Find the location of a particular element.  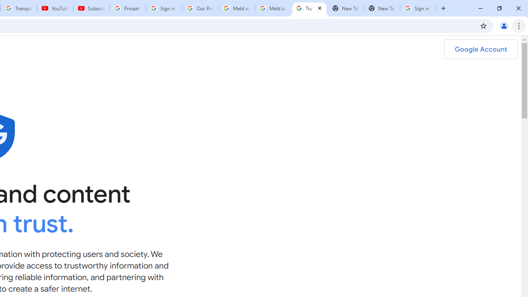

New Tab is located at coordinates (382, 8).